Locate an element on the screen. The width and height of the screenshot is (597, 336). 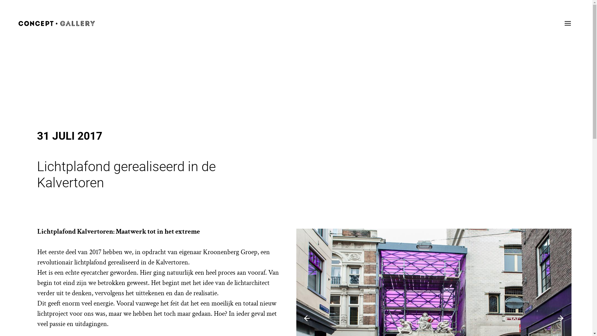
Home is located at coordinates (57, 23).